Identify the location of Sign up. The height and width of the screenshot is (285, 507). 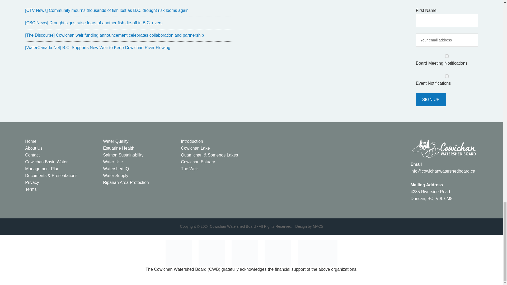
(431, 100).